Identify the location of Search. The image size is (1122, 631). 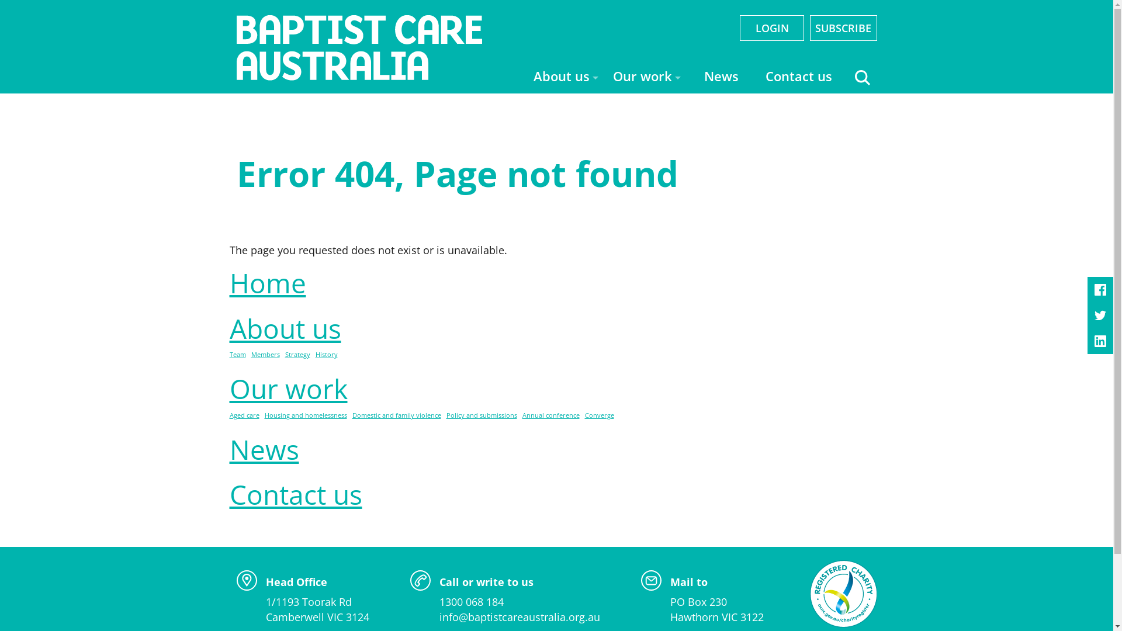
(862, 77).